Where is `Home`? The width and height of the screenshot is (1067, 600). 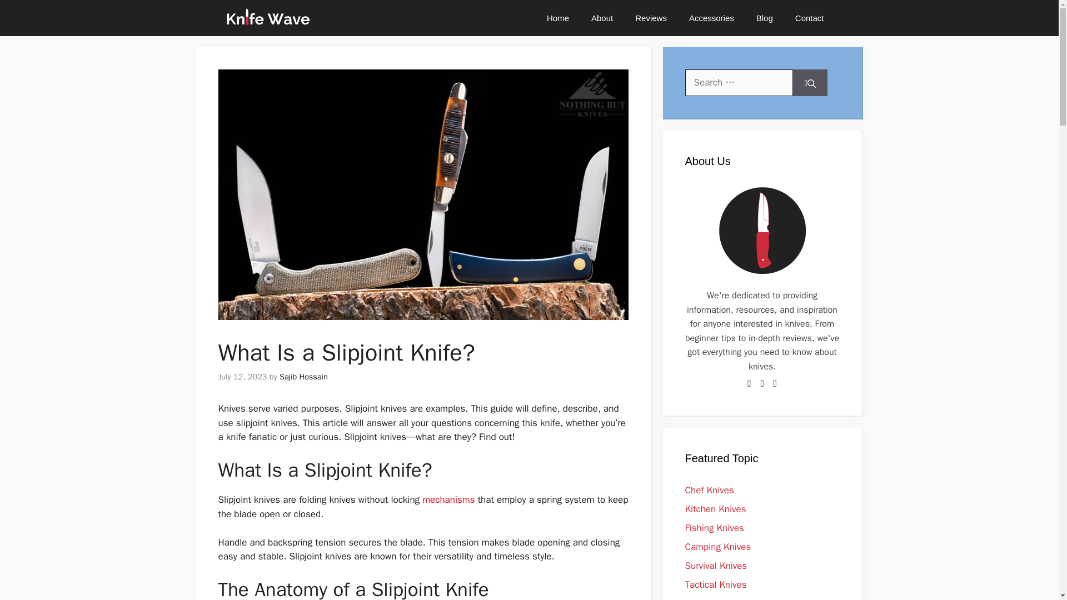 Home is located at coordinates (558, 18).